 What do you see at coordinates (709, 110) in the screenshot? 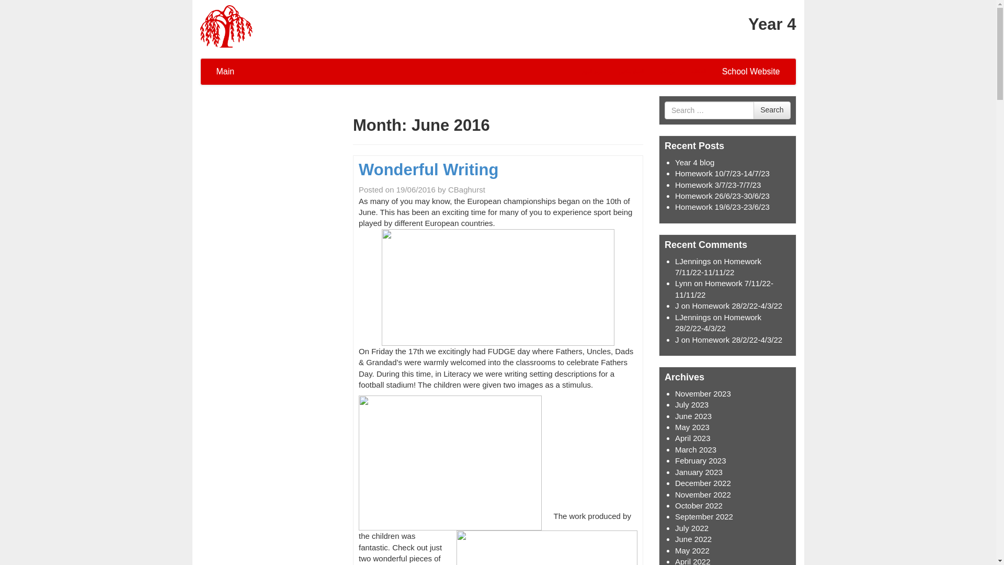
I see `Search for:` at bounding box center [709, 110].